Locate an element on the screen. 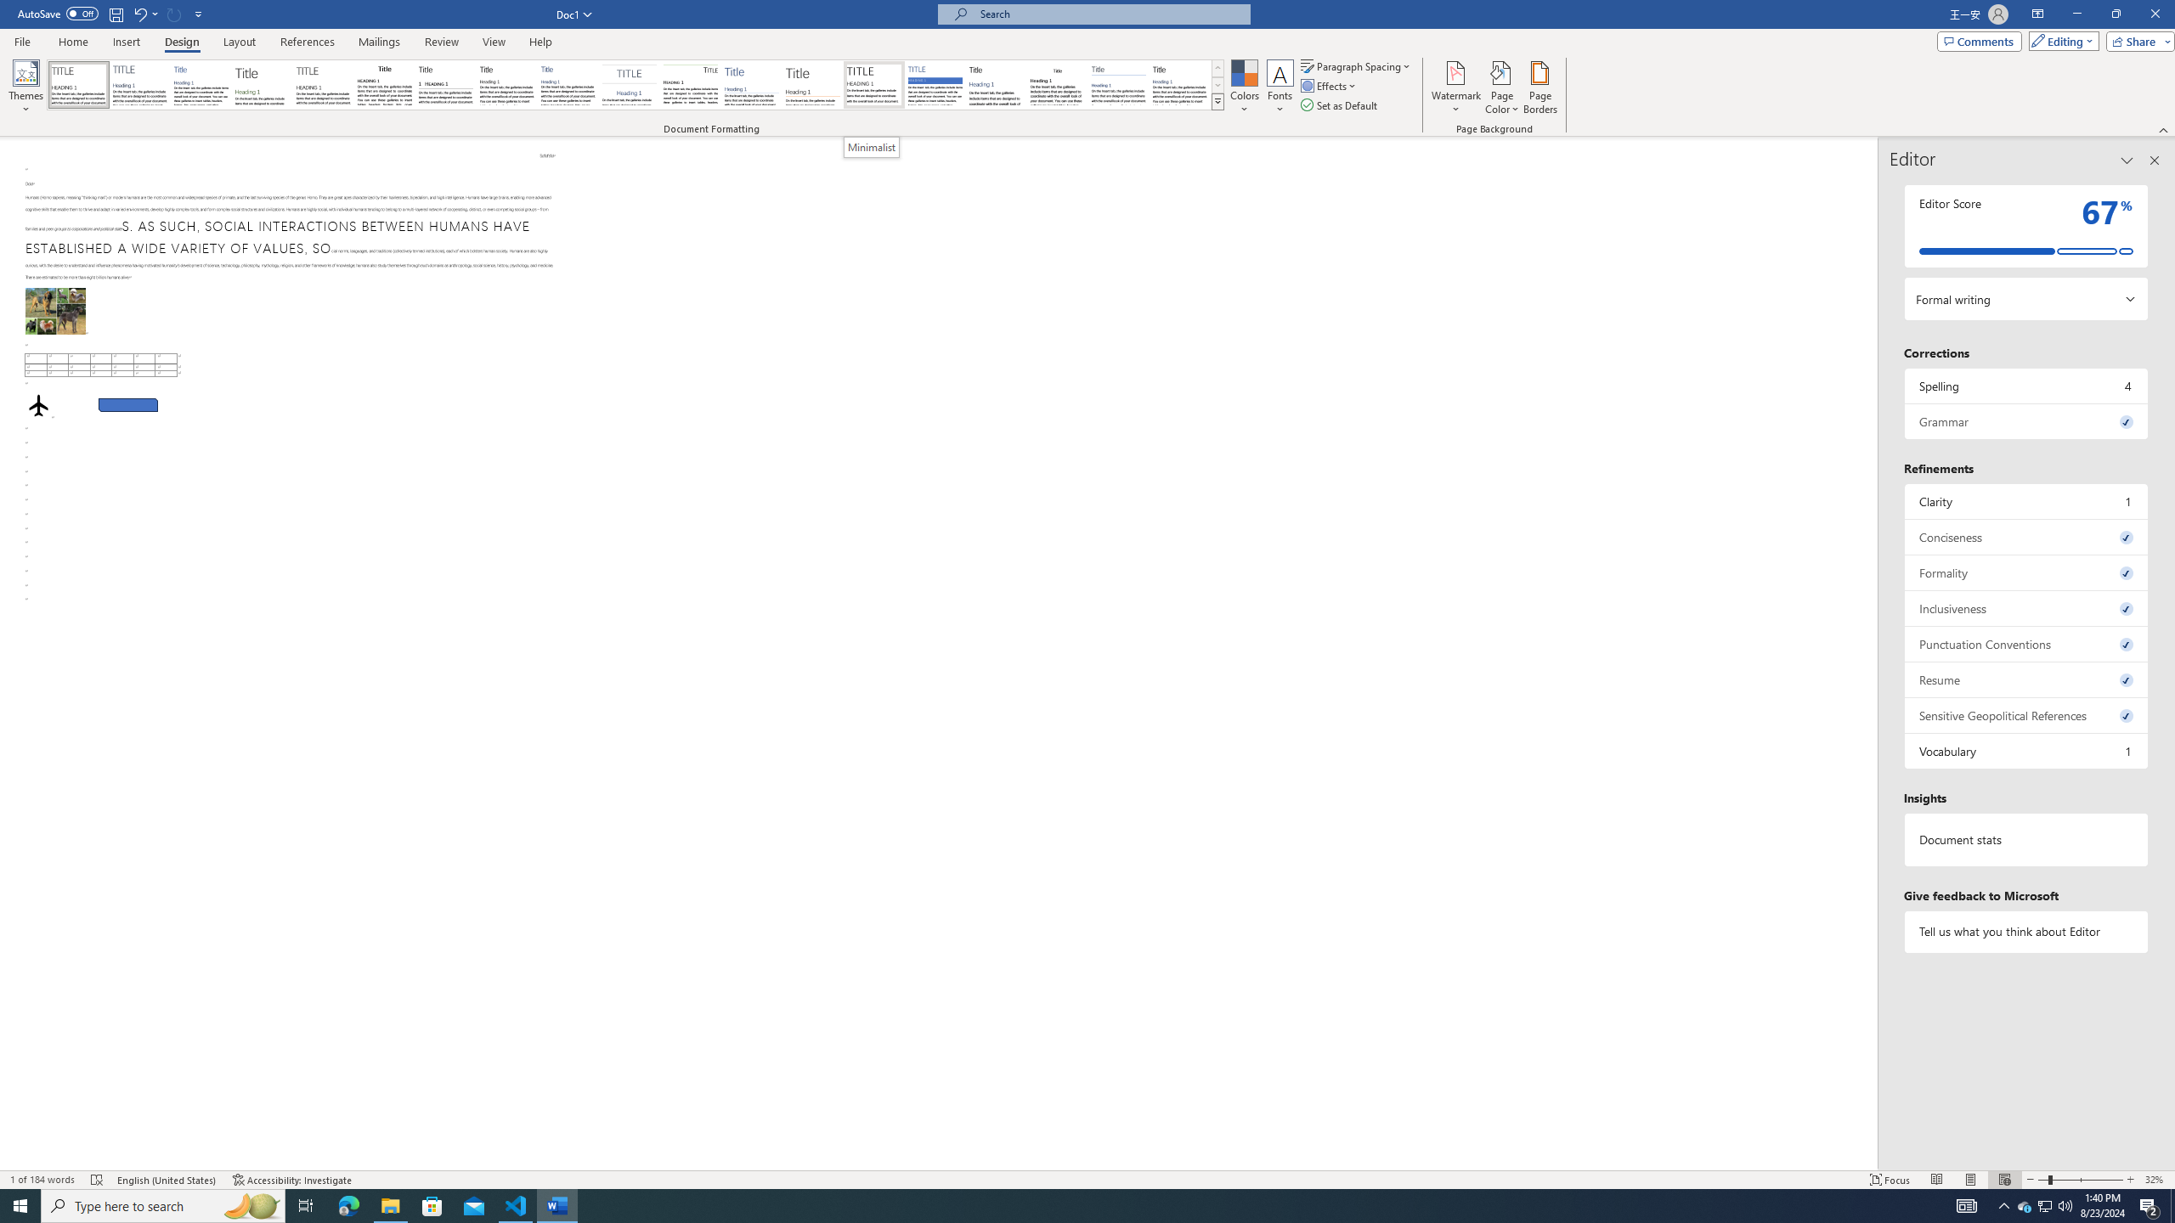 The height and width of the screenshot is (1223, 2175). Spelling, 4 issues. Press space or enter to review items. is located at coordinates (2027, 386).